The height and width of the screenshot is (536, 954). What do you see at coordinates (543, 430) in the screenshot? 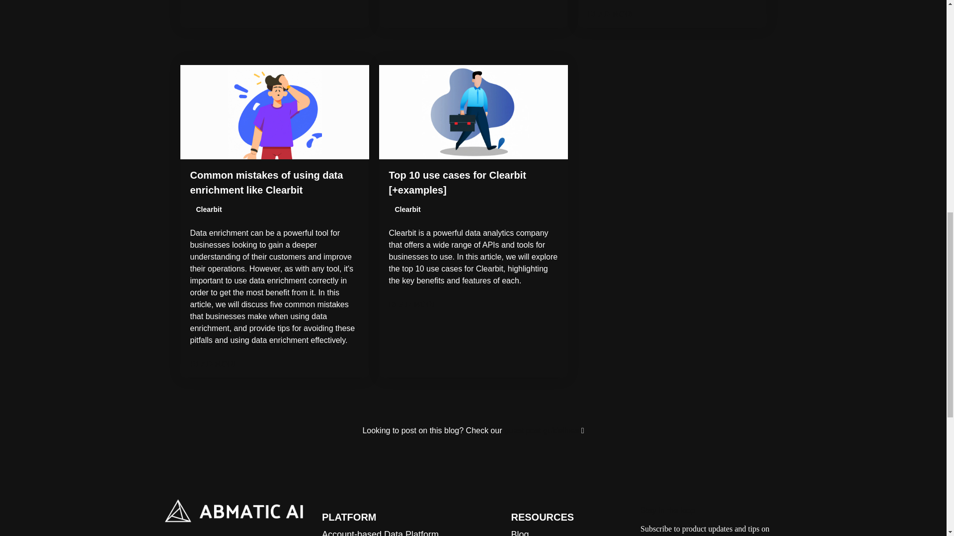
I see `guest post guidelines` at bounding box center [543, 430].